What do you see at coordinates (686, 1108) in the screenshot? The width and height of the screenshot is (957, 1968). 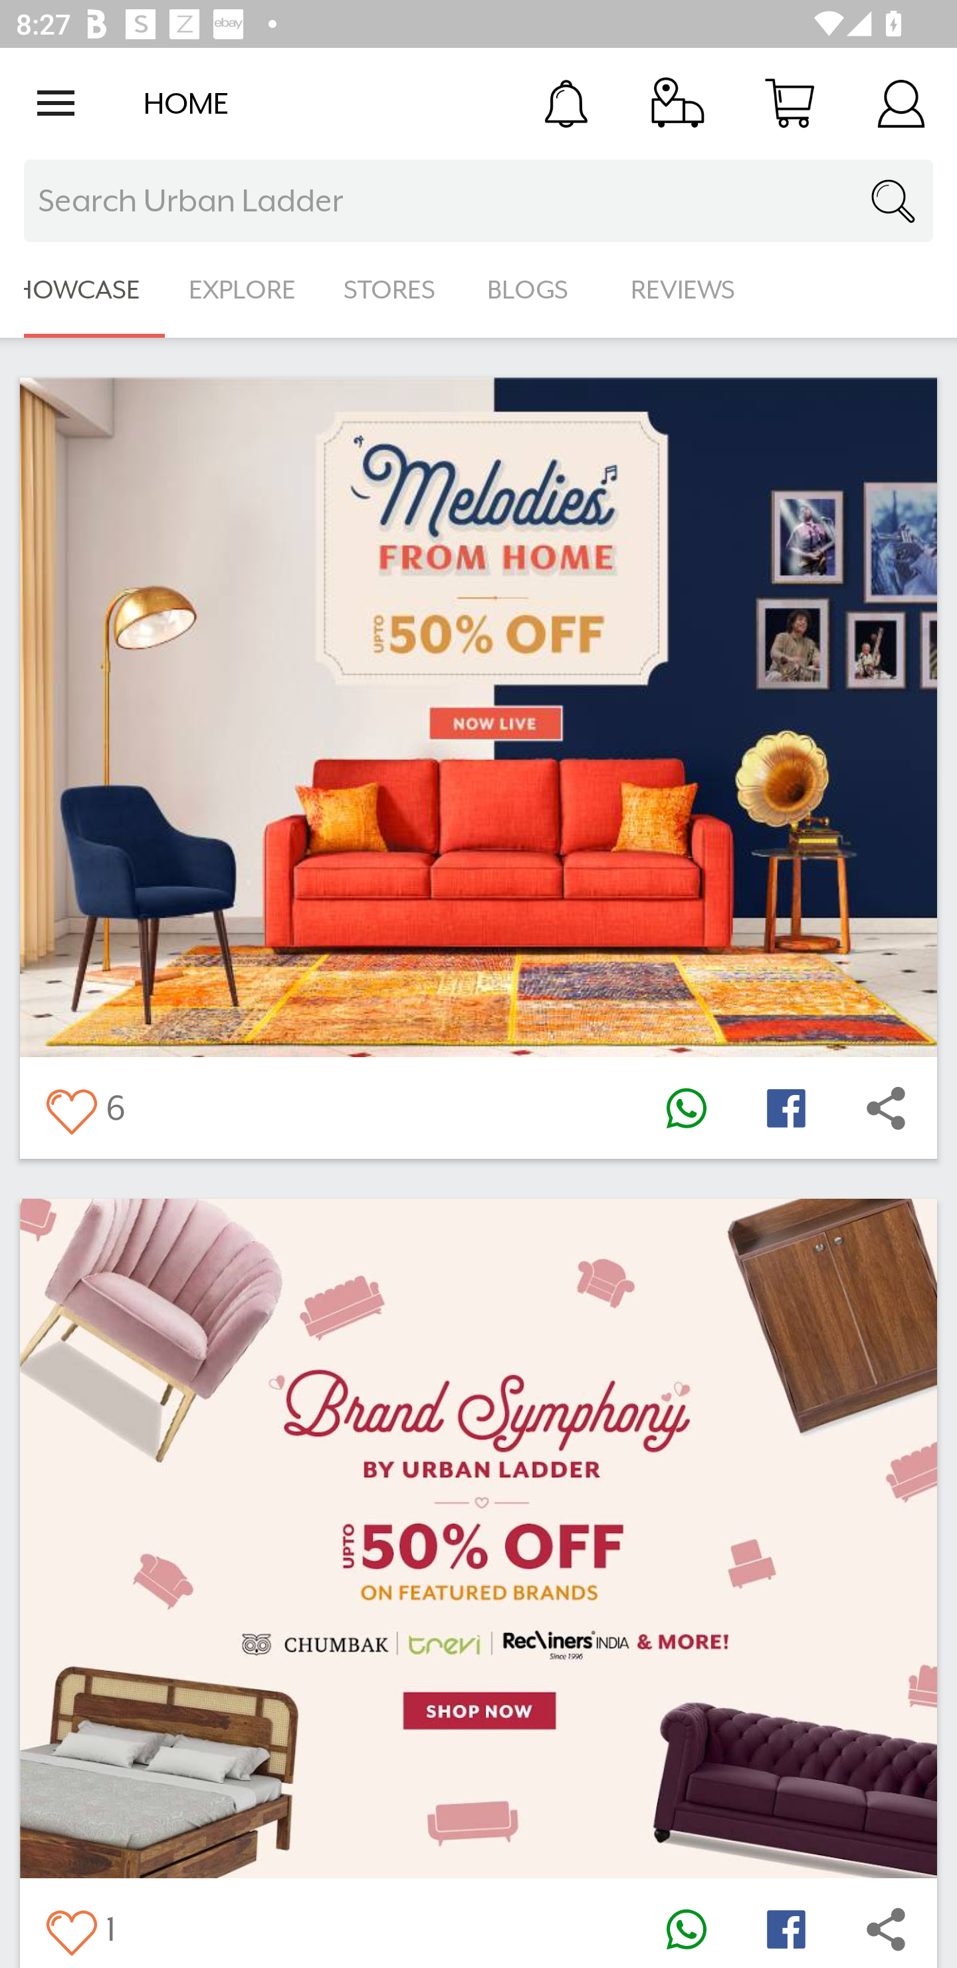 I see `` at bounding box center [686, 1108].